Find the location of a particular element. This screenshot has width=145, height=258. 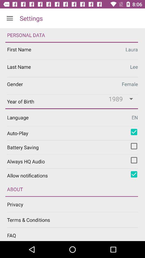

select gender is located at coordinates (73, 85).